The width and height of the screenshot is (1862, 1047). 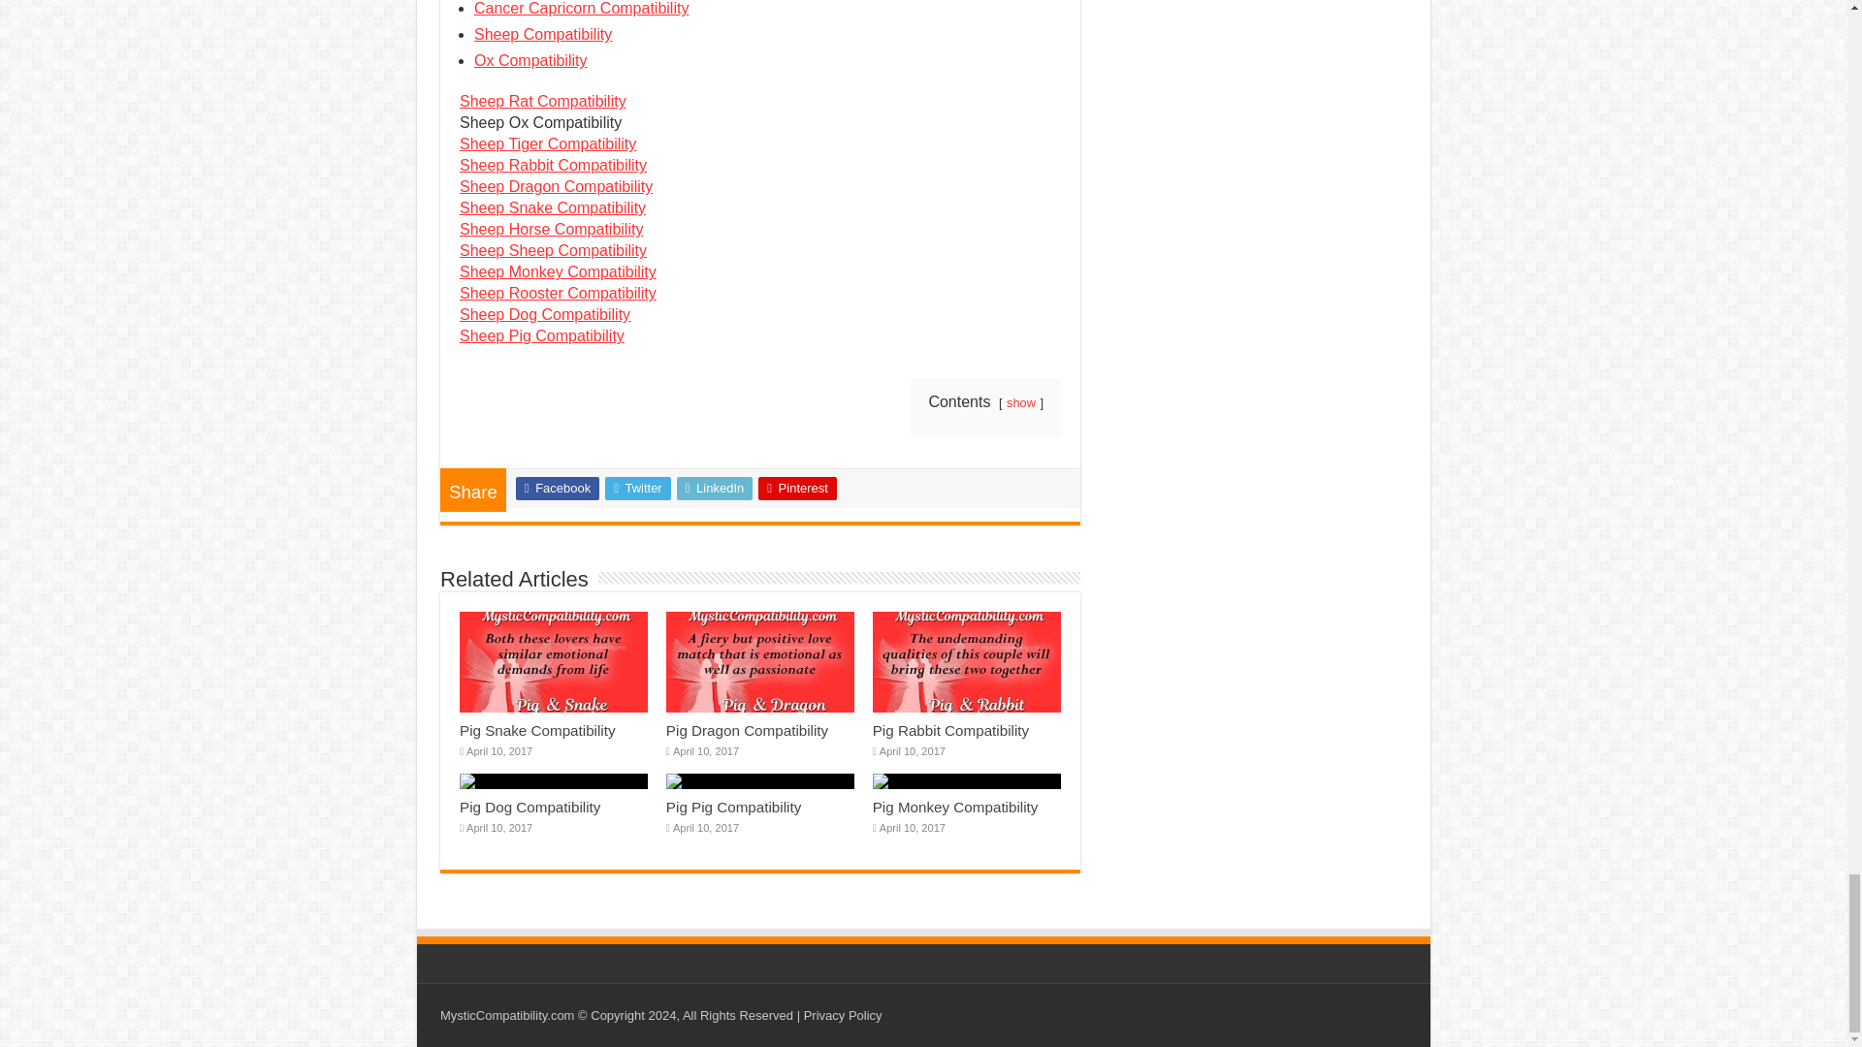 What do you see at coordinates (557, 186) in the screenshot?
I see `Sheep Dragon Compatibility` at bounding box center [557, 186].